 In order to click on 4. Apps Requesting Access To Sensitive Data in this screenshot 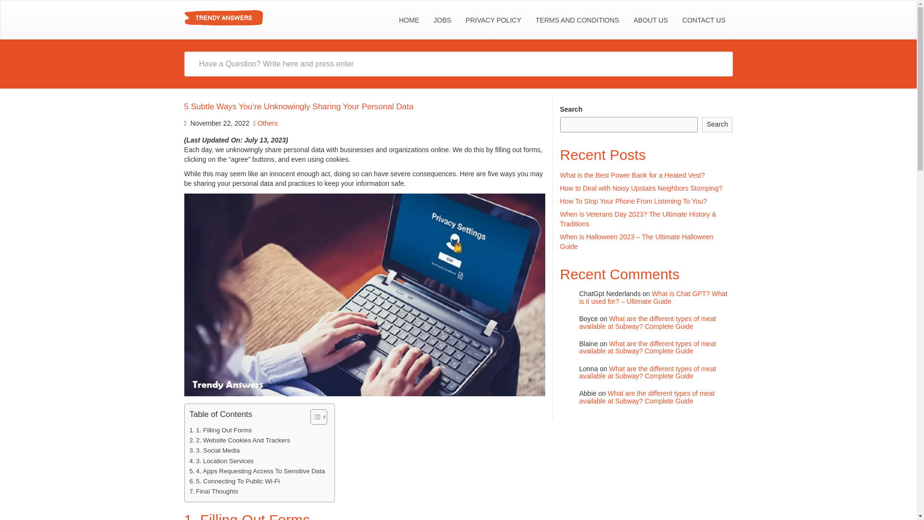, I will do `click(257, 471)`.